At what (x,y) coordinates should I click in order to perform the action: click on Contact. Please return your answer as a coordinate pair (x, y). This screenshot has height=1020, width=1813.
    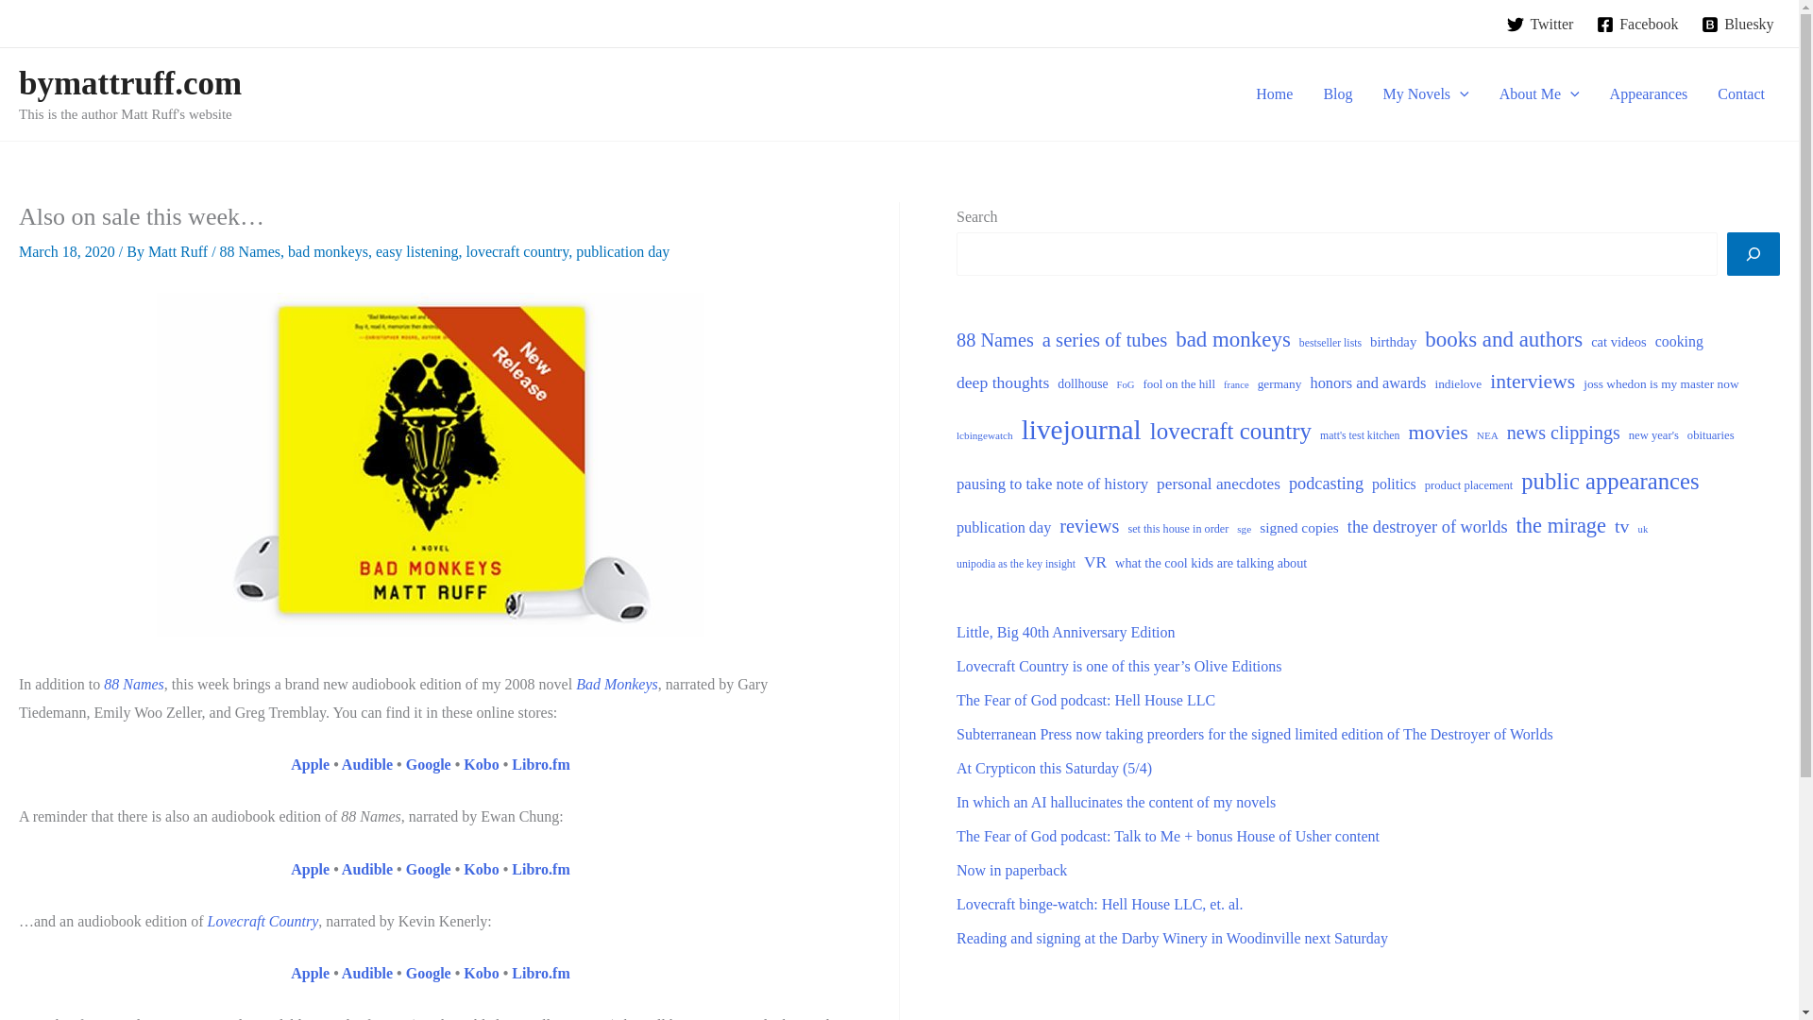
    Looking at the image, I should click on (1741, 94).